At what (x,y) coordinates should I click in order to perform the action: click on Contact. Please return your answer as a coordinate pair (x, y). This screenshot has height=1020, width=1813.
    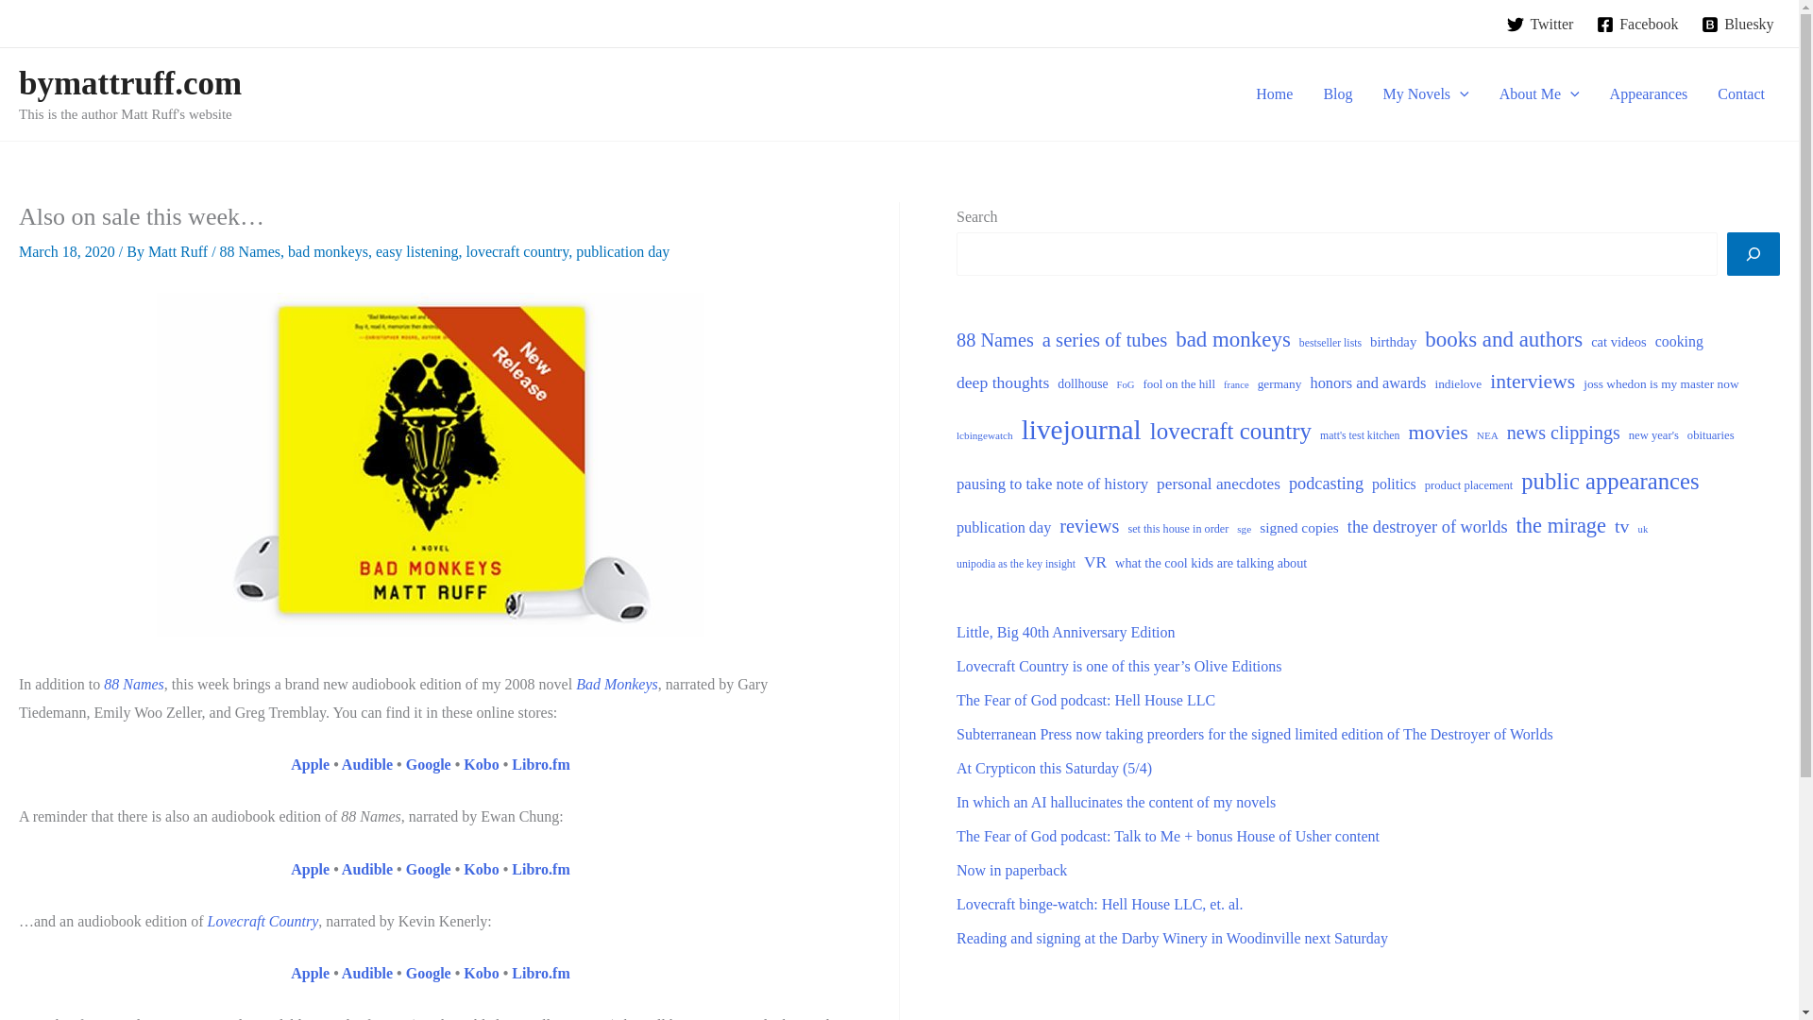
    Looking at the image, I should click on (1741, 94).